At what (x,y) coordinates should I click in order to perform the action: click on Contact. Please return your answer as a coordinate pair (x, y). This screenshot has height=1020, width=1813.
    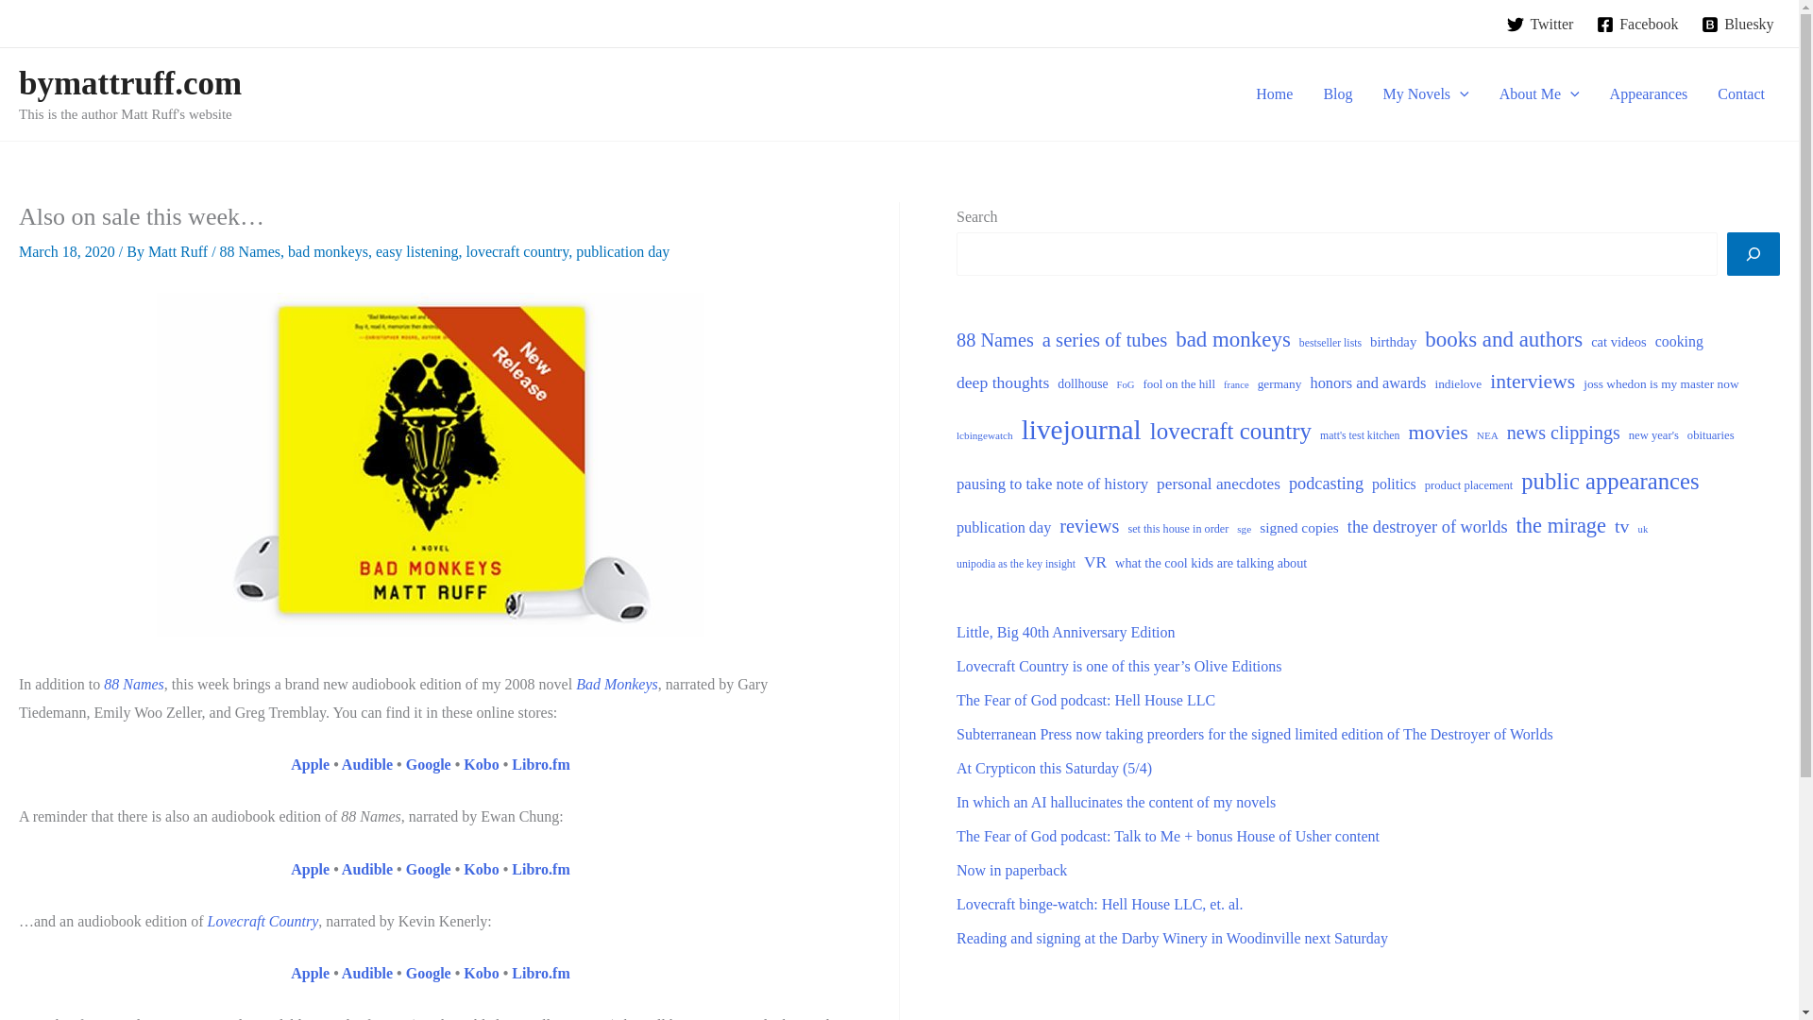
    Looking at the image, I should click on (1741, 94).